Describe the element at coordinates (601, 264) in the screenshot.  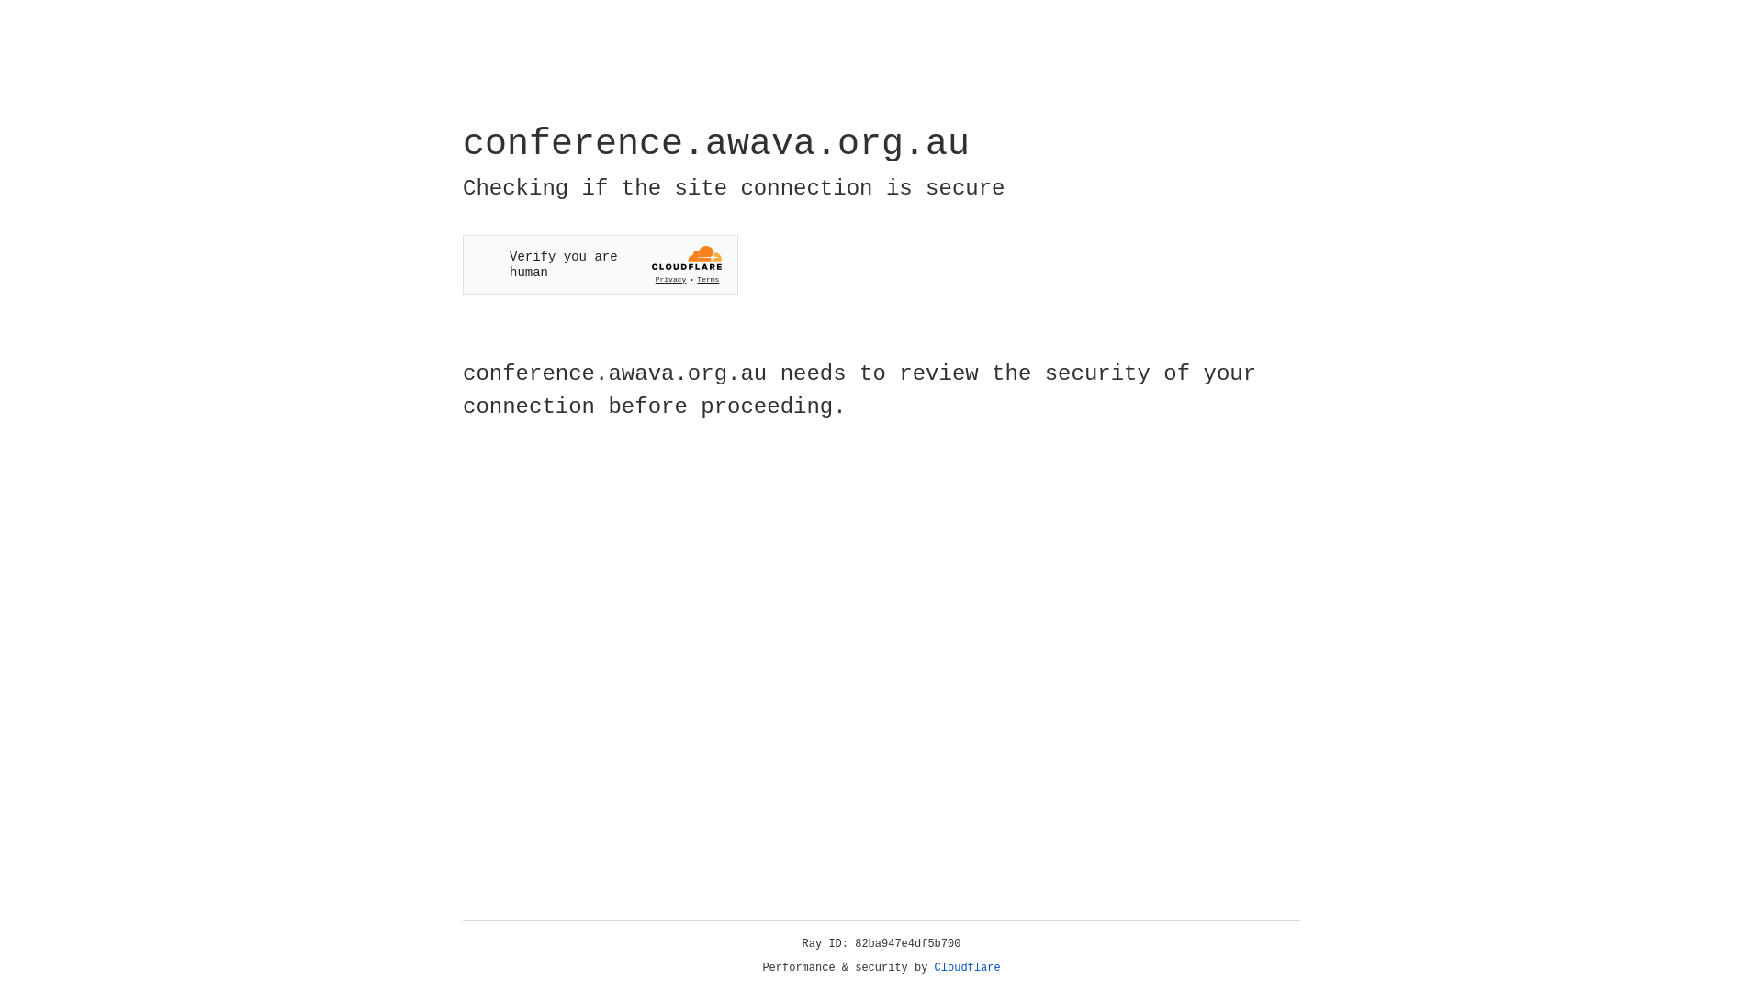
I see `Widget containing a Cloudflare security challenge` at that location.